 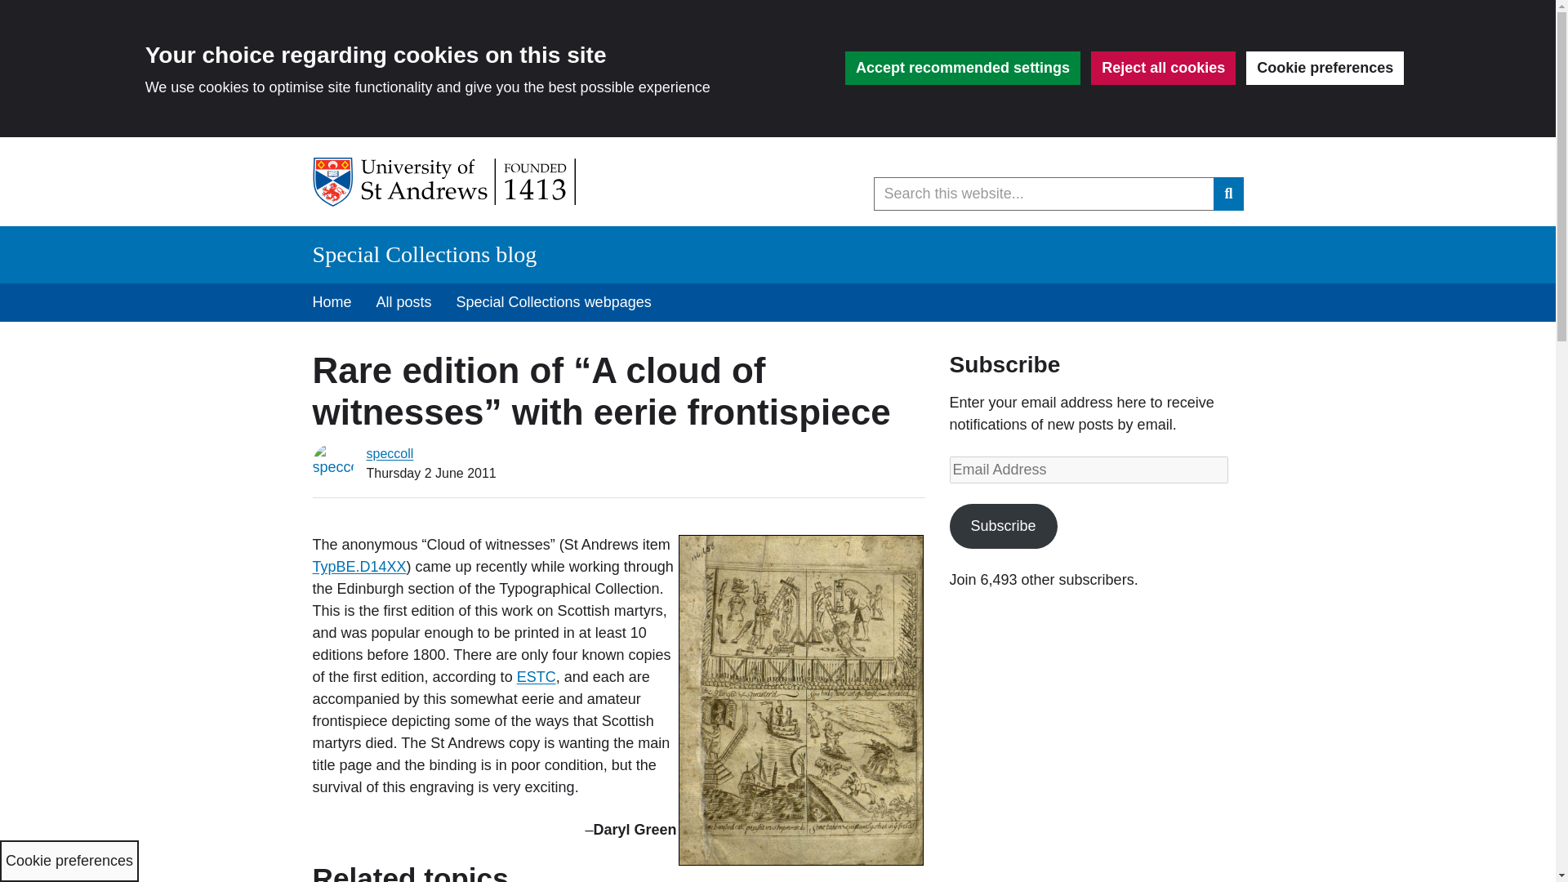 What do you see at coordinates (1003, 526) in the screenshot?
I see `Subscribe` at bounding box center [1003, 526].